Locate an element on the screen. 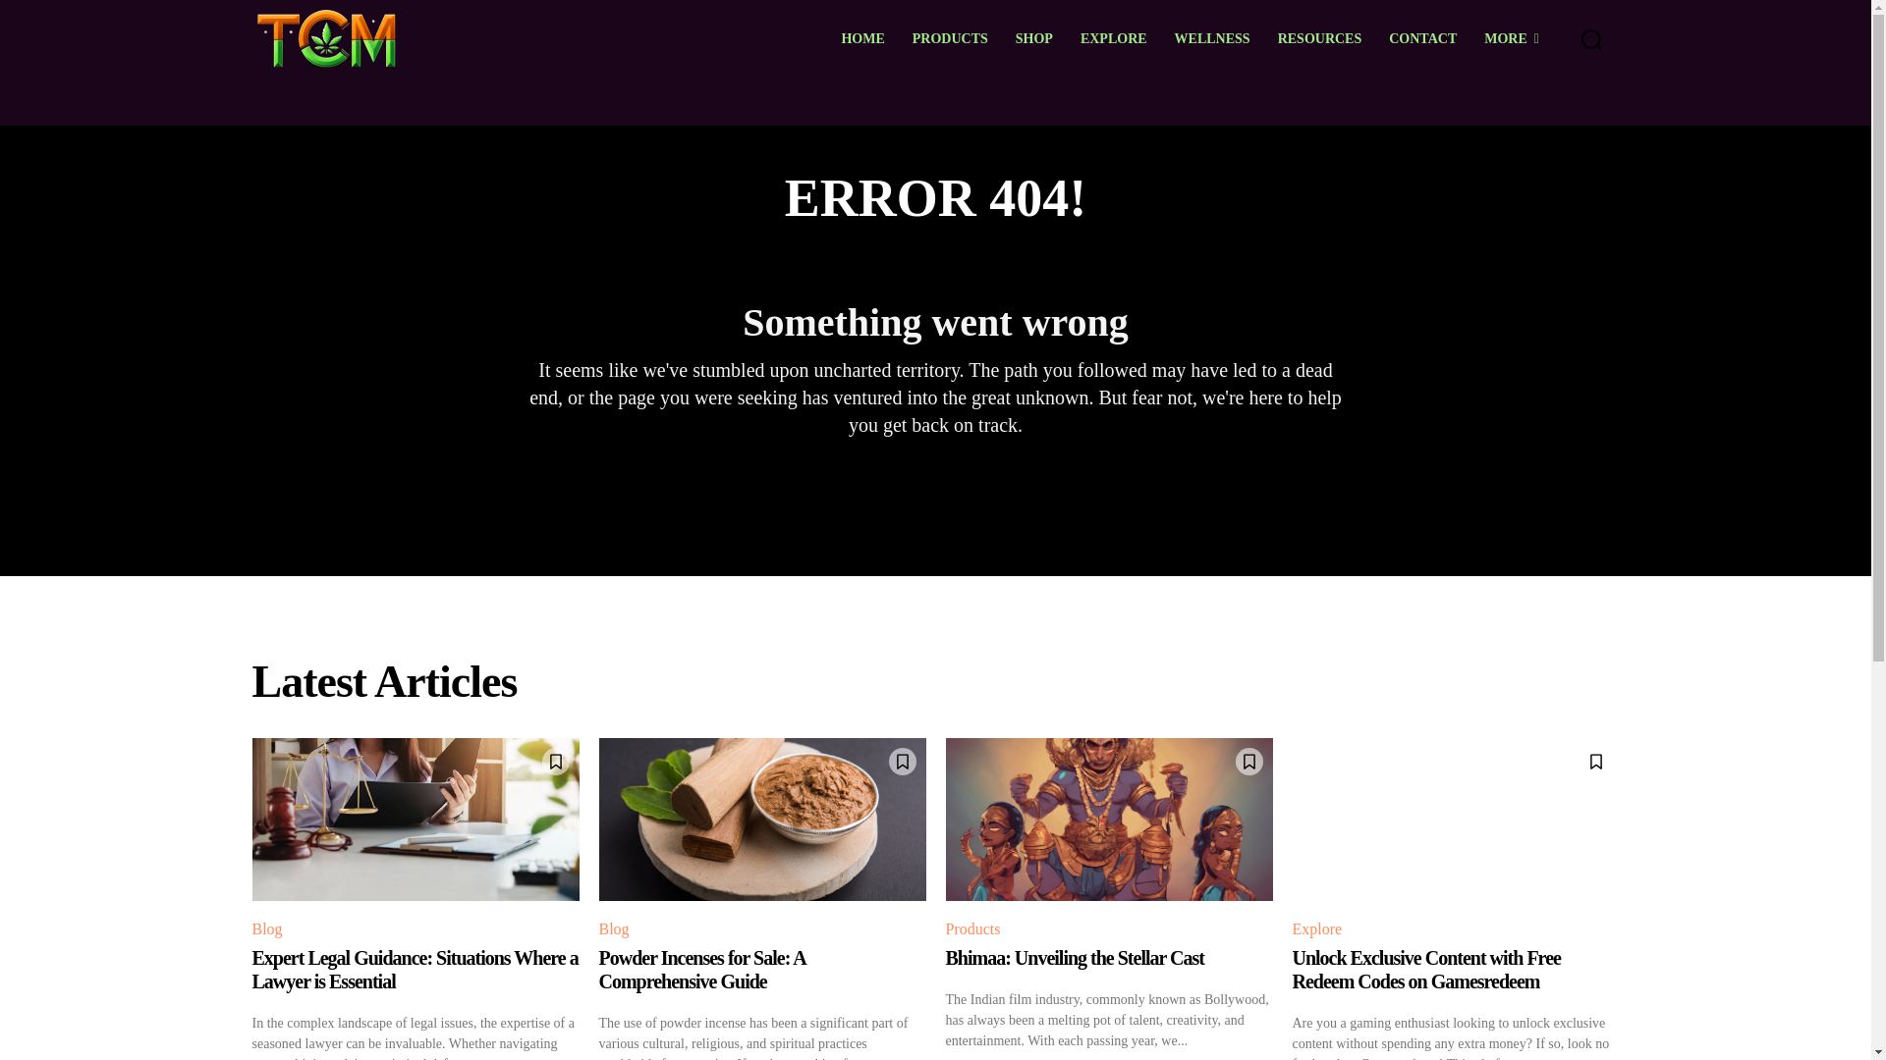  EXPLORE is located at coordinates (1114, 39).